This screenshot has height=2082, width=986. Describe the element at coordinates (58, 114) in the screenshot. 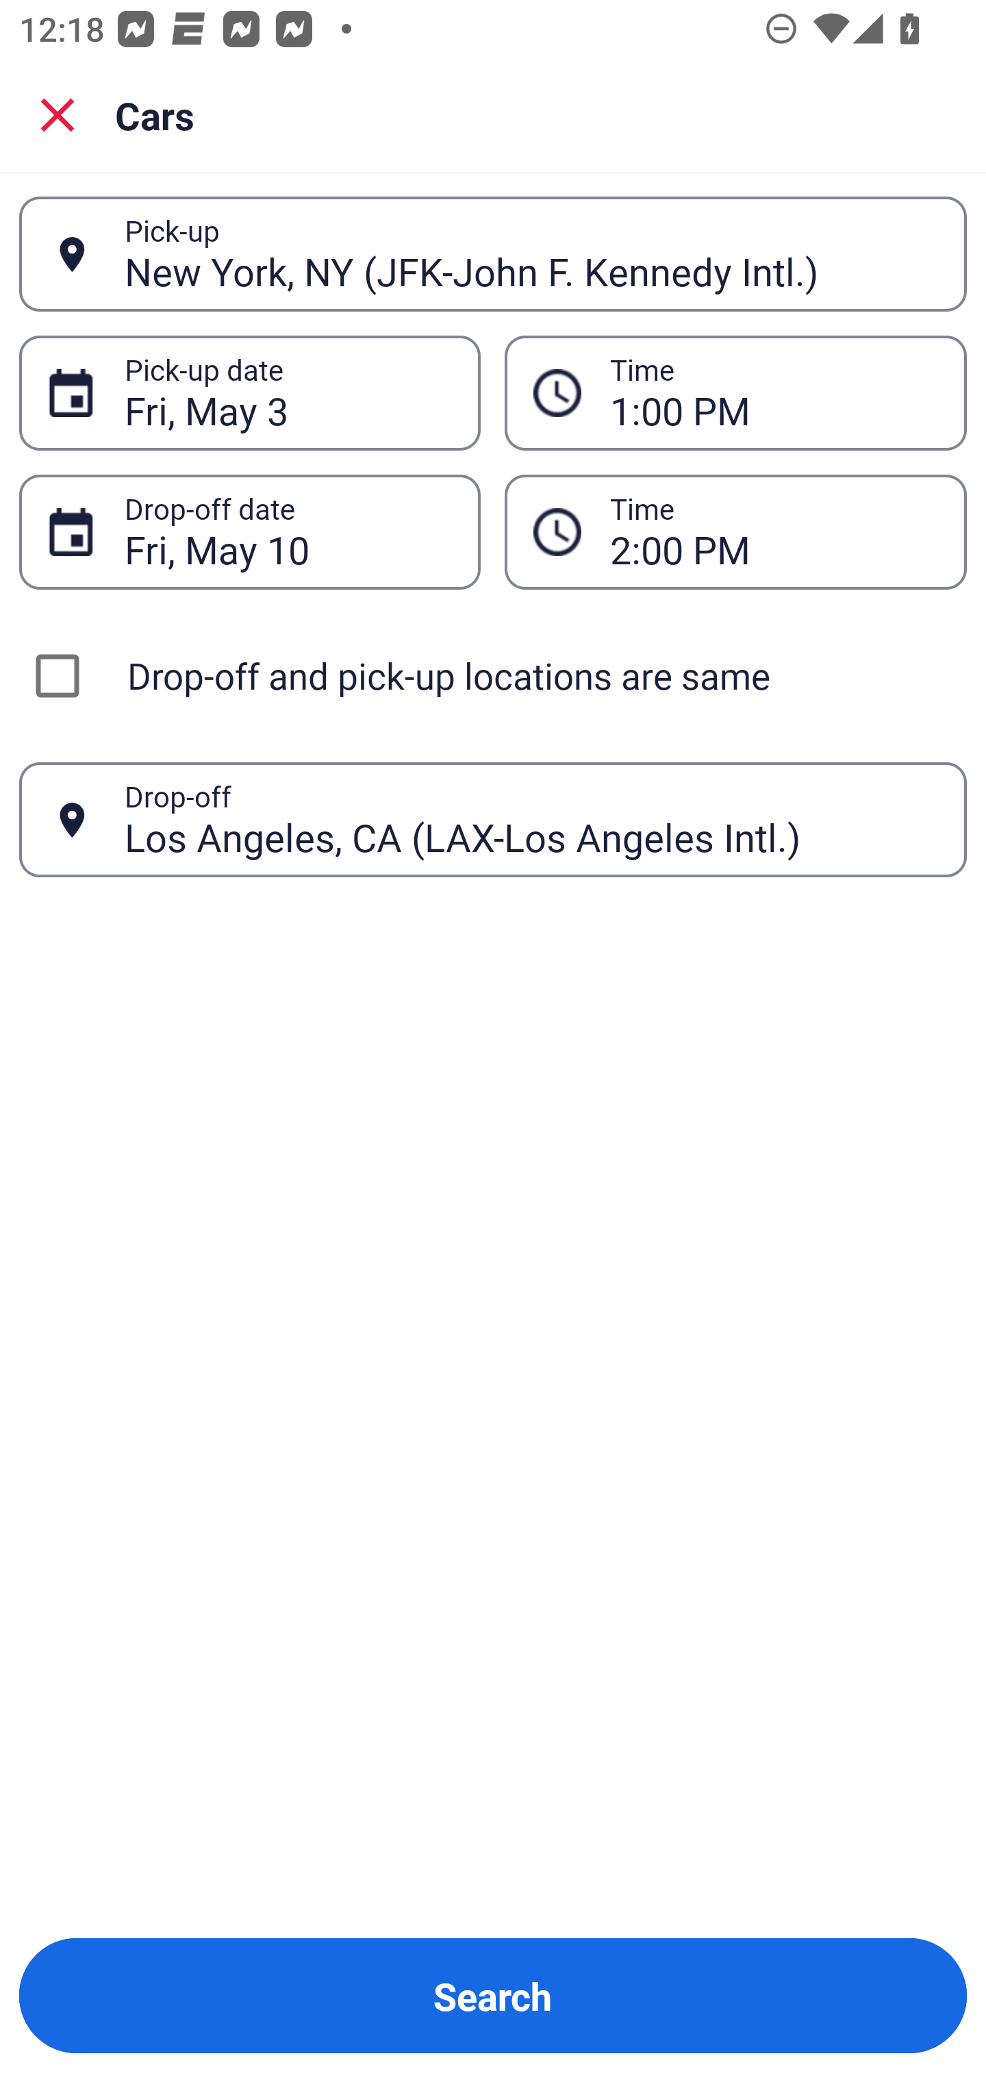

I see `Close search screen` at that location.